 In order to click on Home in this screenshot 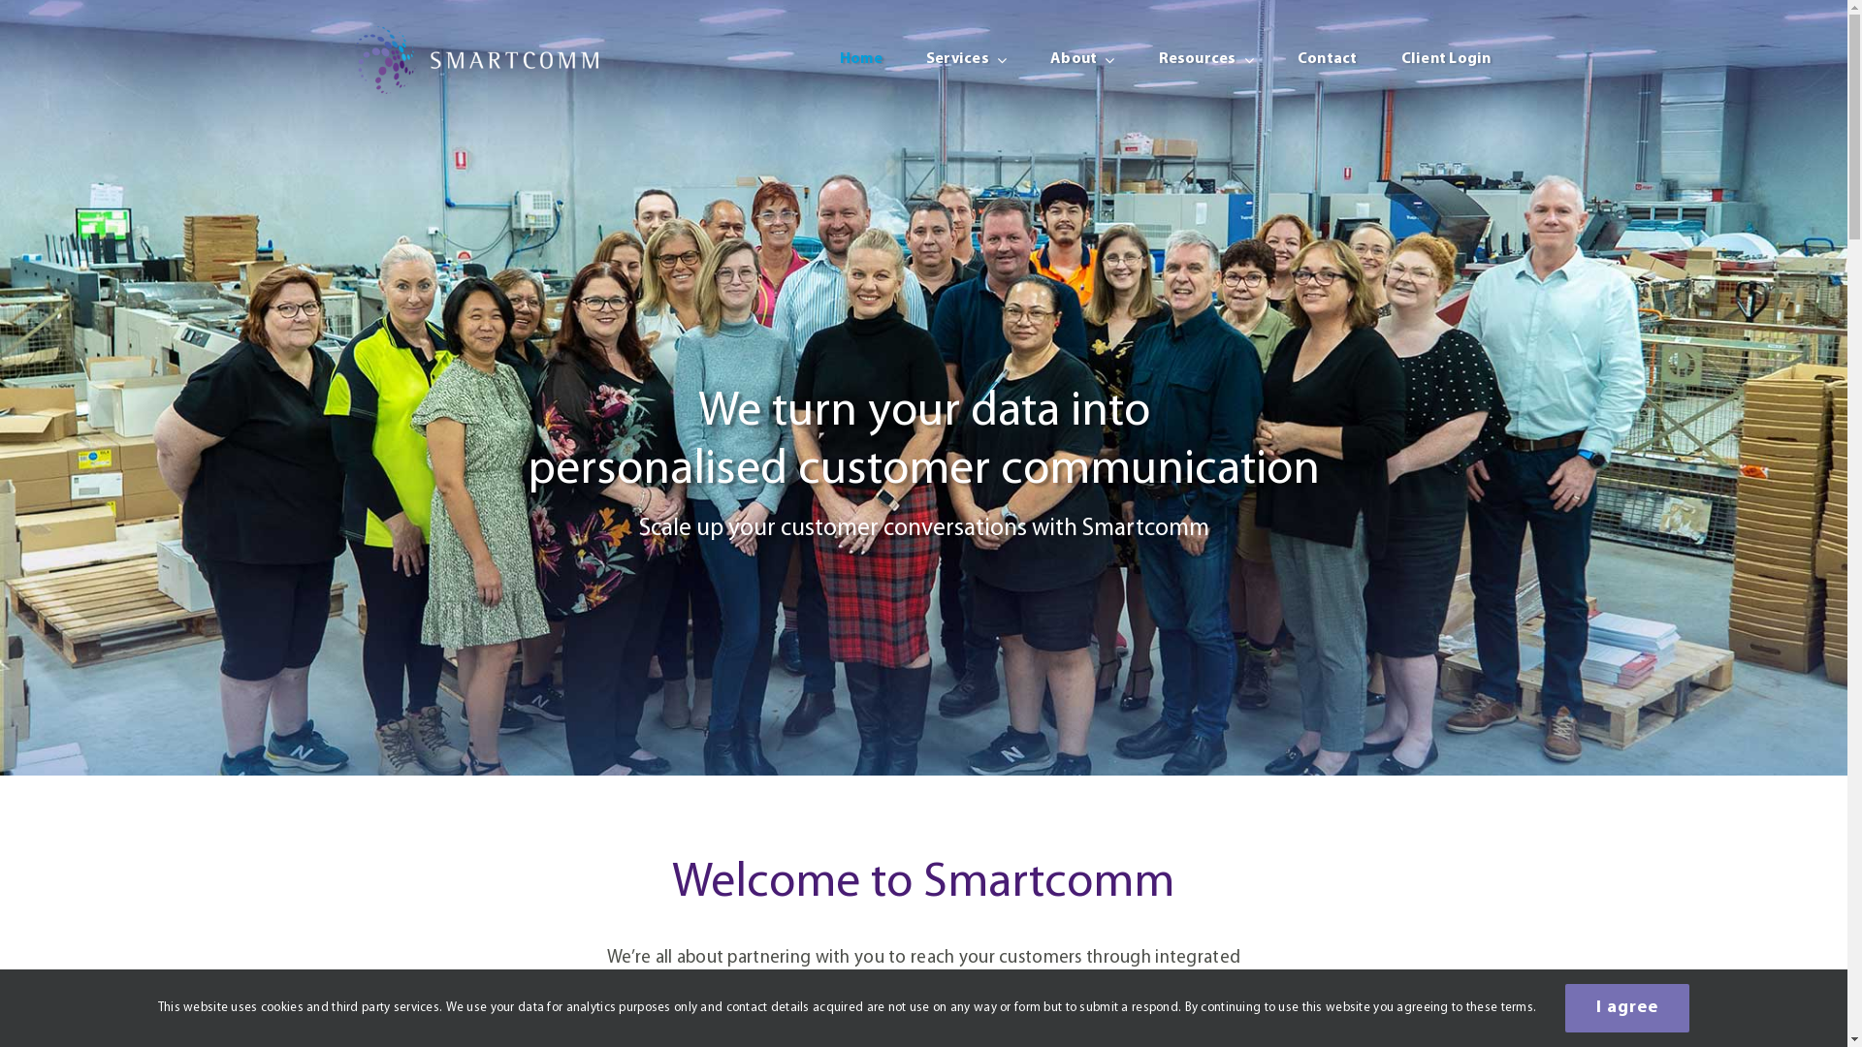, I will do `click(861, 60)`.